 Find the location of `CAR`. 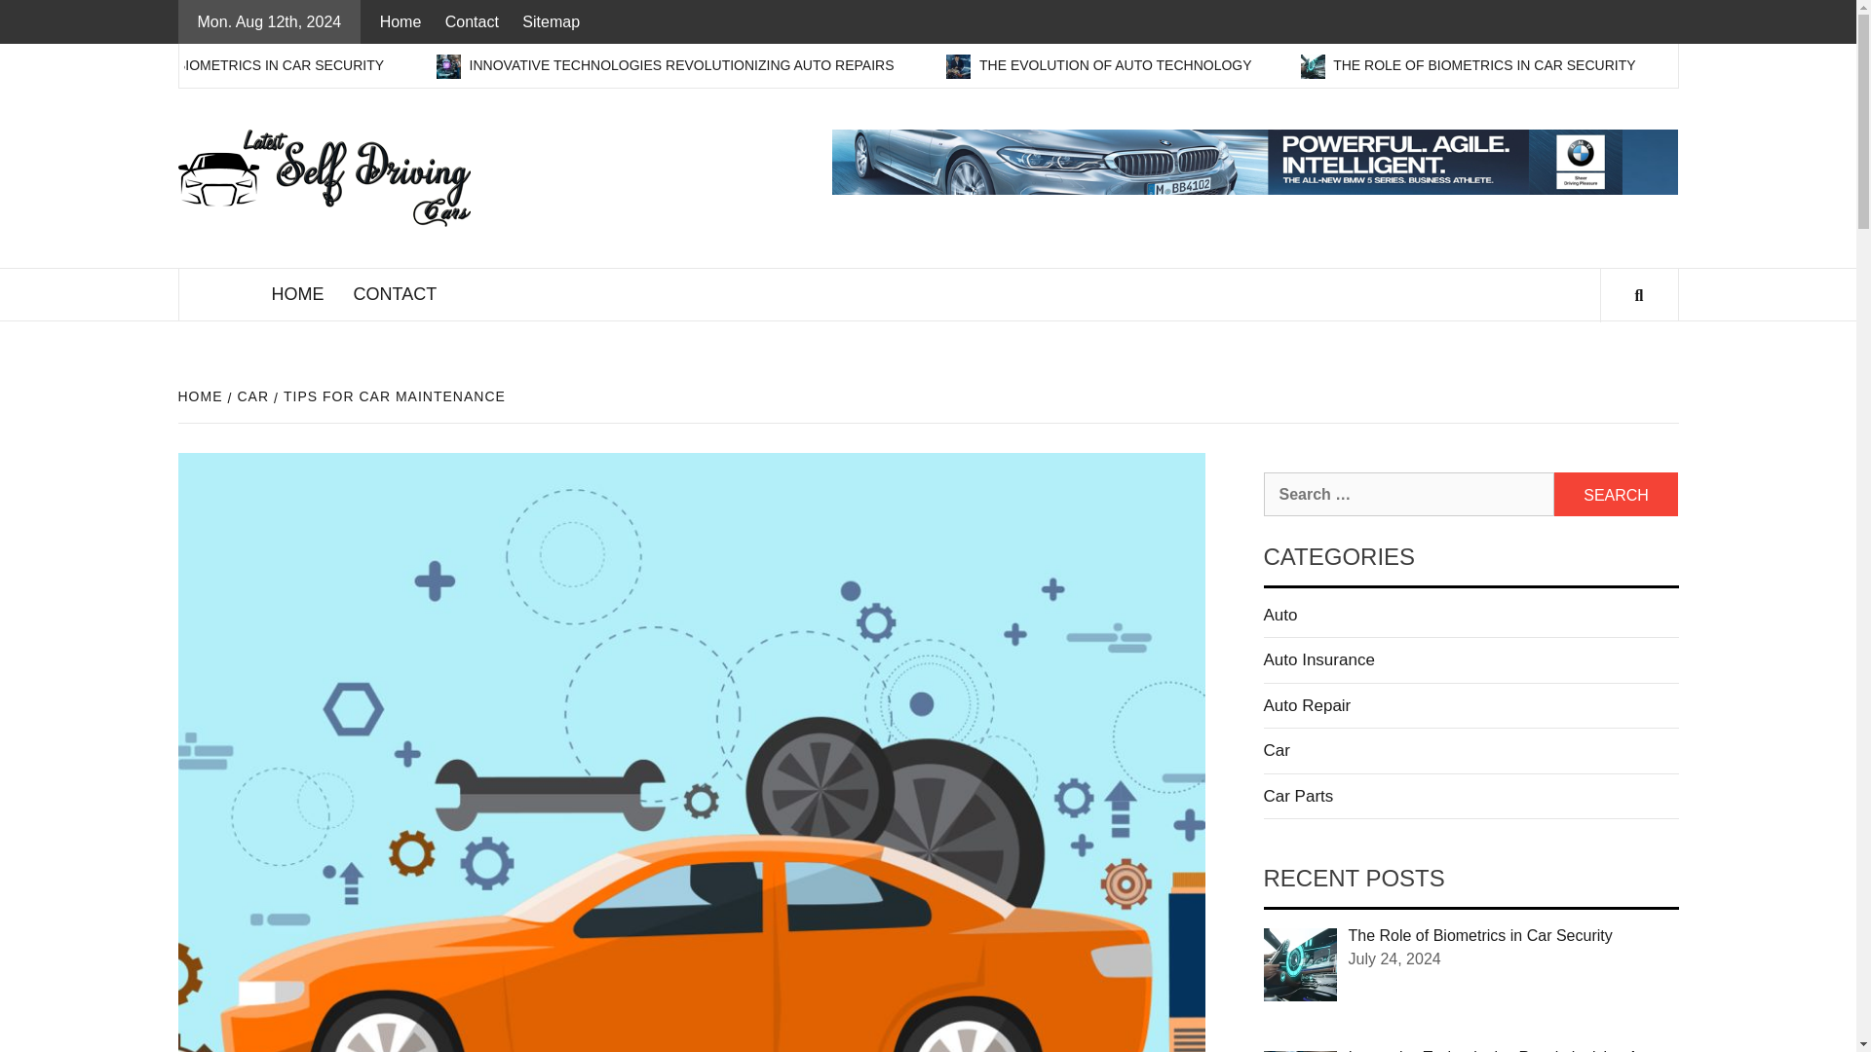

CAR is located at coordinates (251, 395).